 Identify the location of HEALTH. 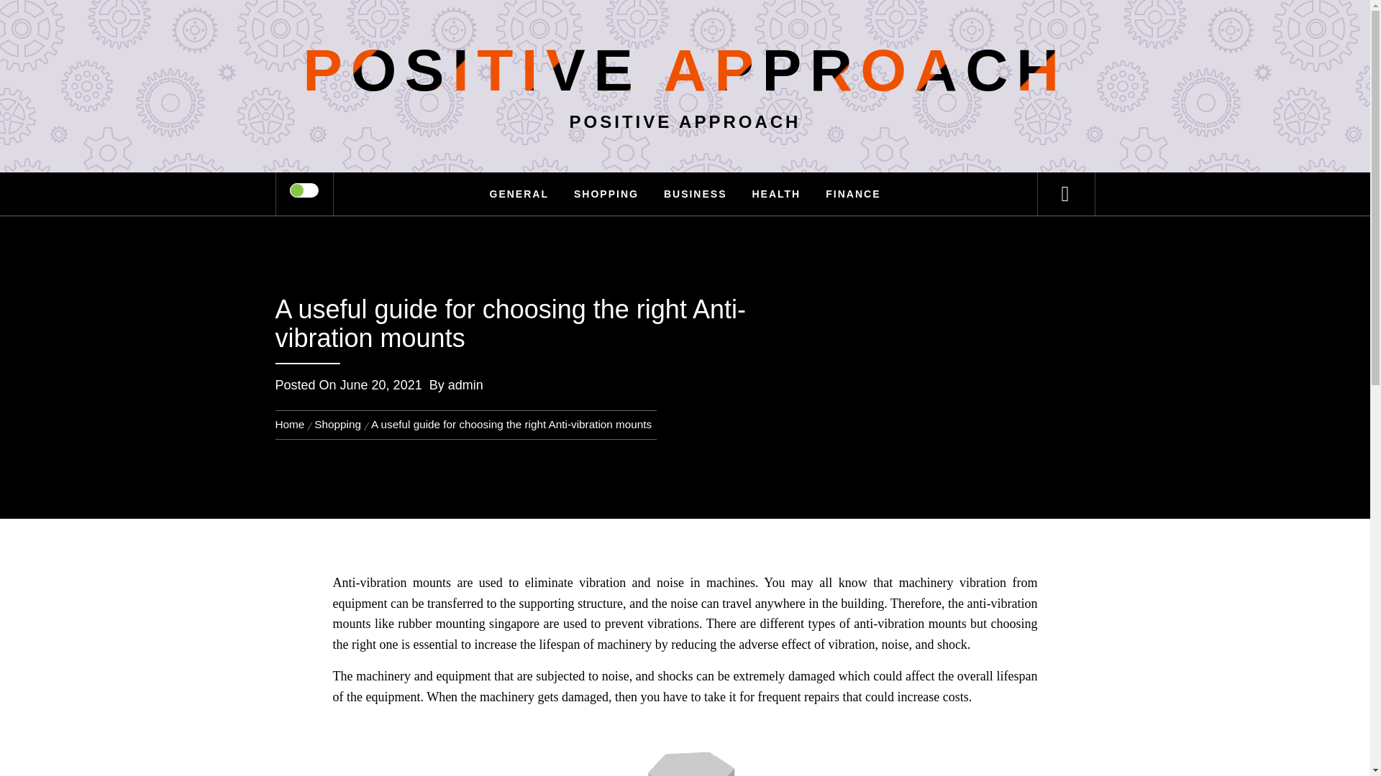
(775, 194).